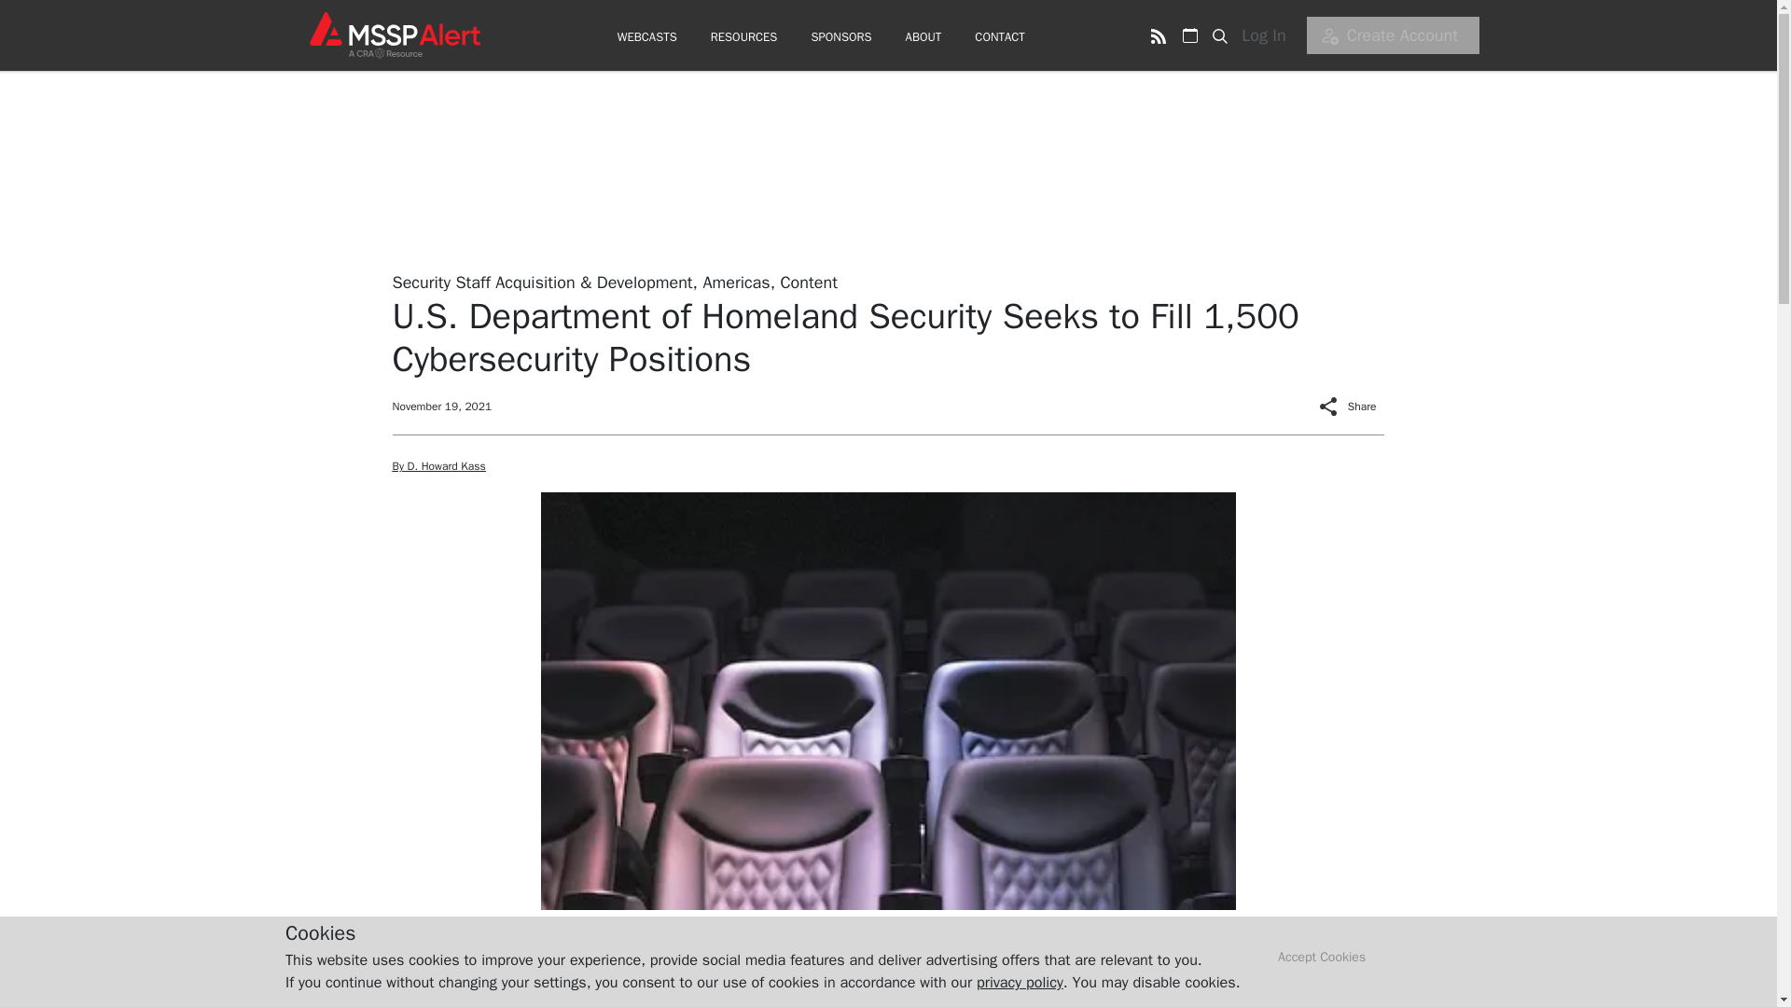 The width and height of the screenshot is (1791, 1007). I want to click on Log In, so click(1270, 35).